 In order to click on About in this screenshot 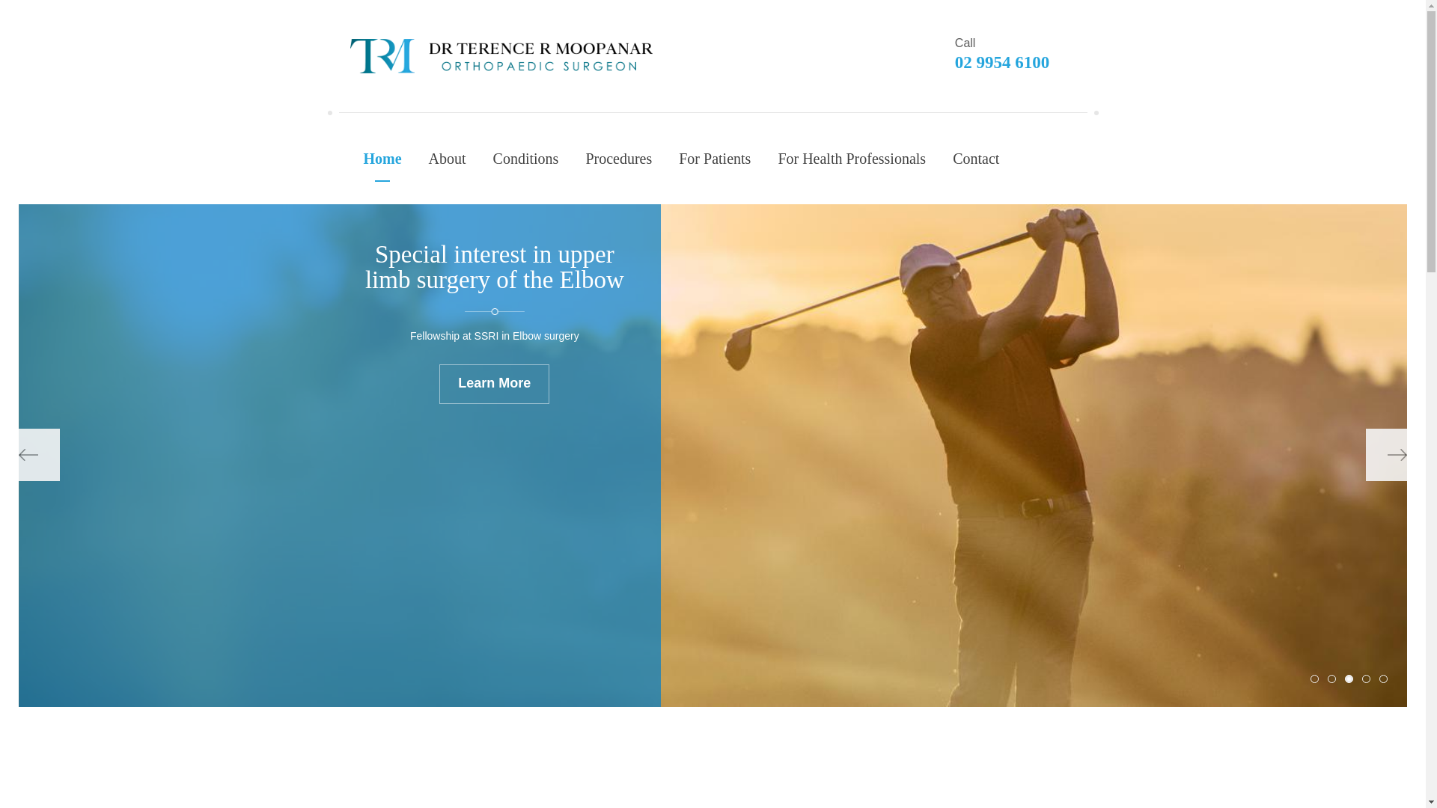, I will do `click(448, 159)`.